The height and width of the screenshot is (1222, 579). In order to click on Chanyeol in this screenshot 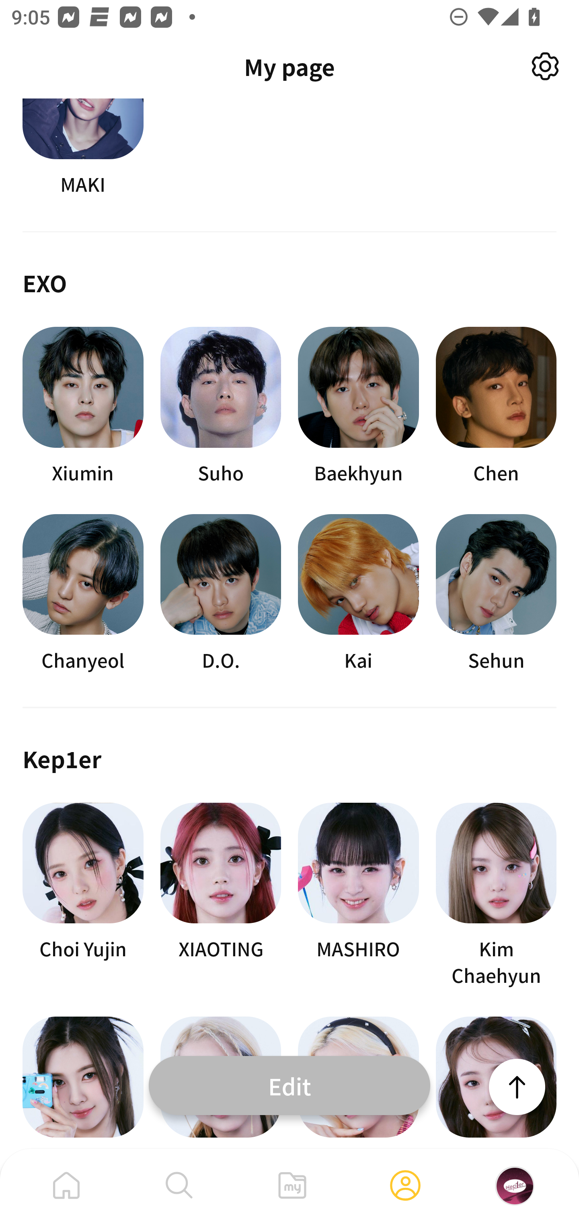, I will do `click(83, 594)`.